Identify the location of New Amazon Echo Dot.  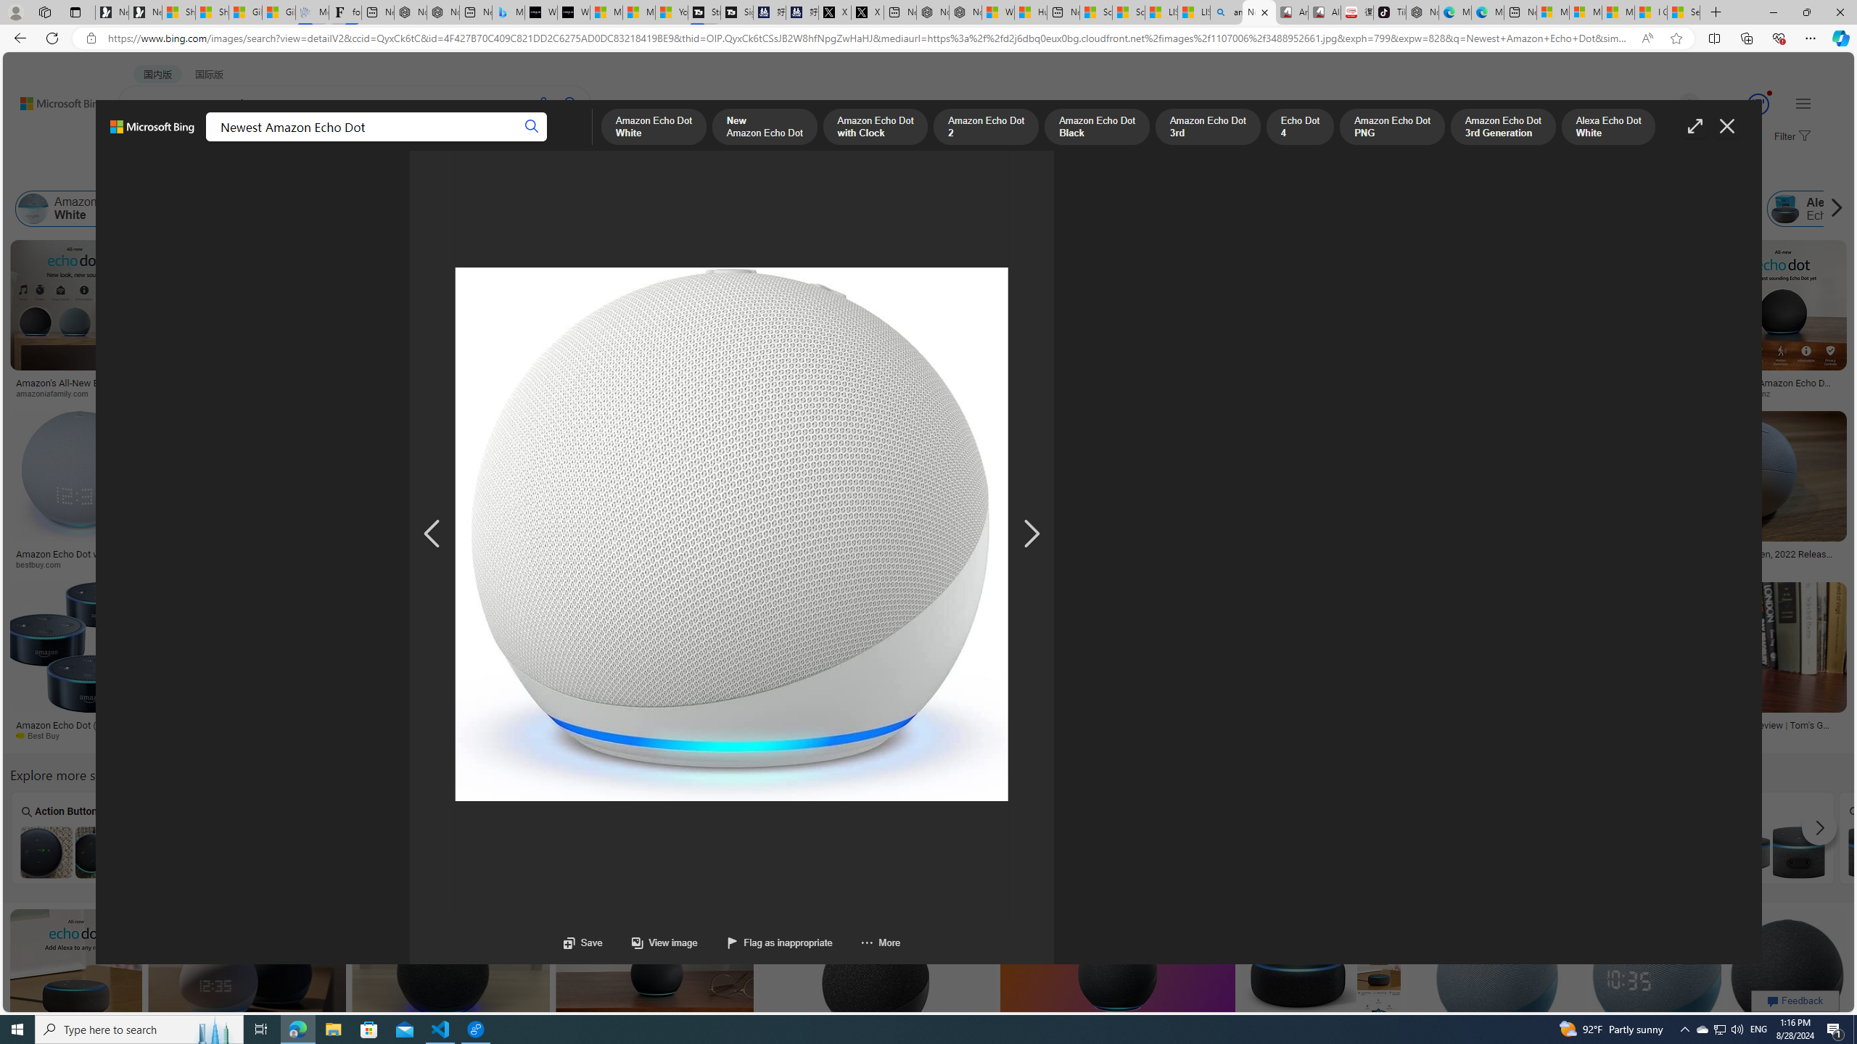
(186, 209).